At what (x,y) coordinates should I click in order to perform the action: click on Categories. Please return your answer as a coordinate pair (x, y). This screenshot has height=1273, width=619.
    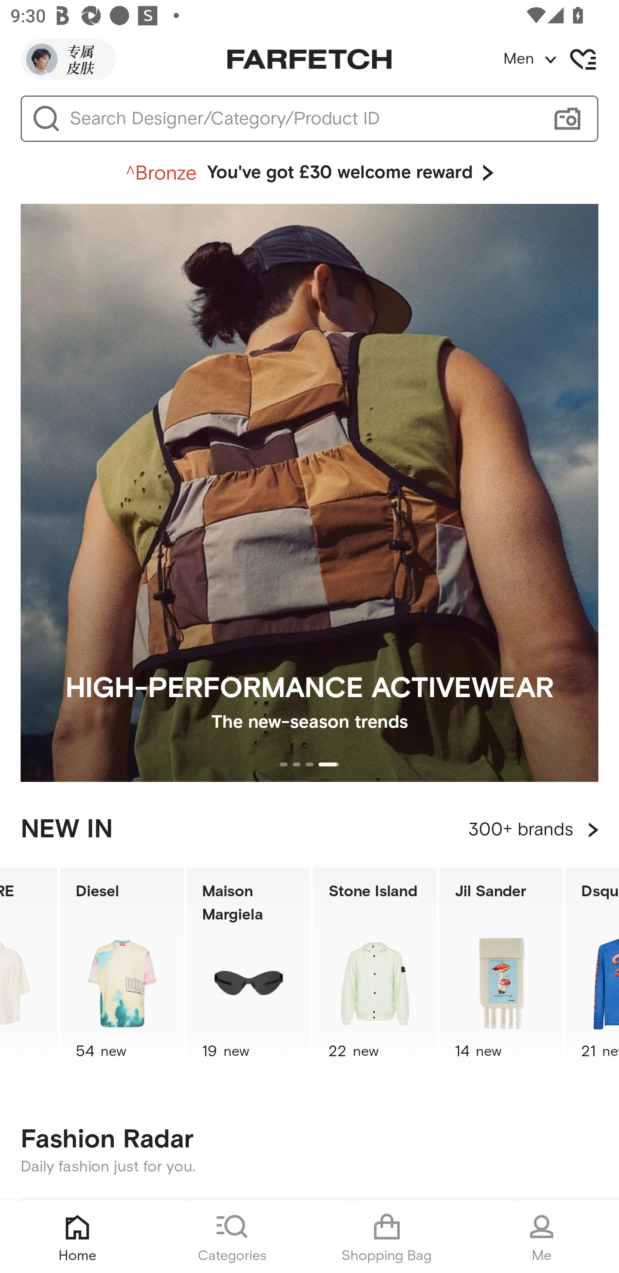
    Looking at the image, I should click on (232, 1237).